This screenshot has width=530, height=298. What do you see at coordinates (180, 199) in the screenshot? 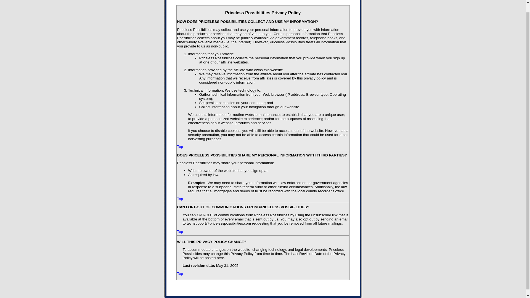
I see `Top` at bounding box center [180, 199].